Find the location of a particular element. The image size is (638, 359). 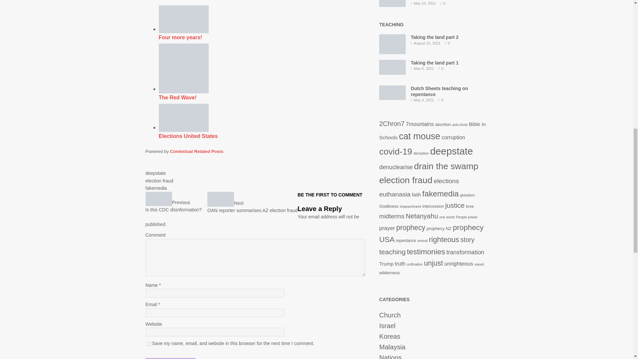

yes is located at coordinates (197, 152).